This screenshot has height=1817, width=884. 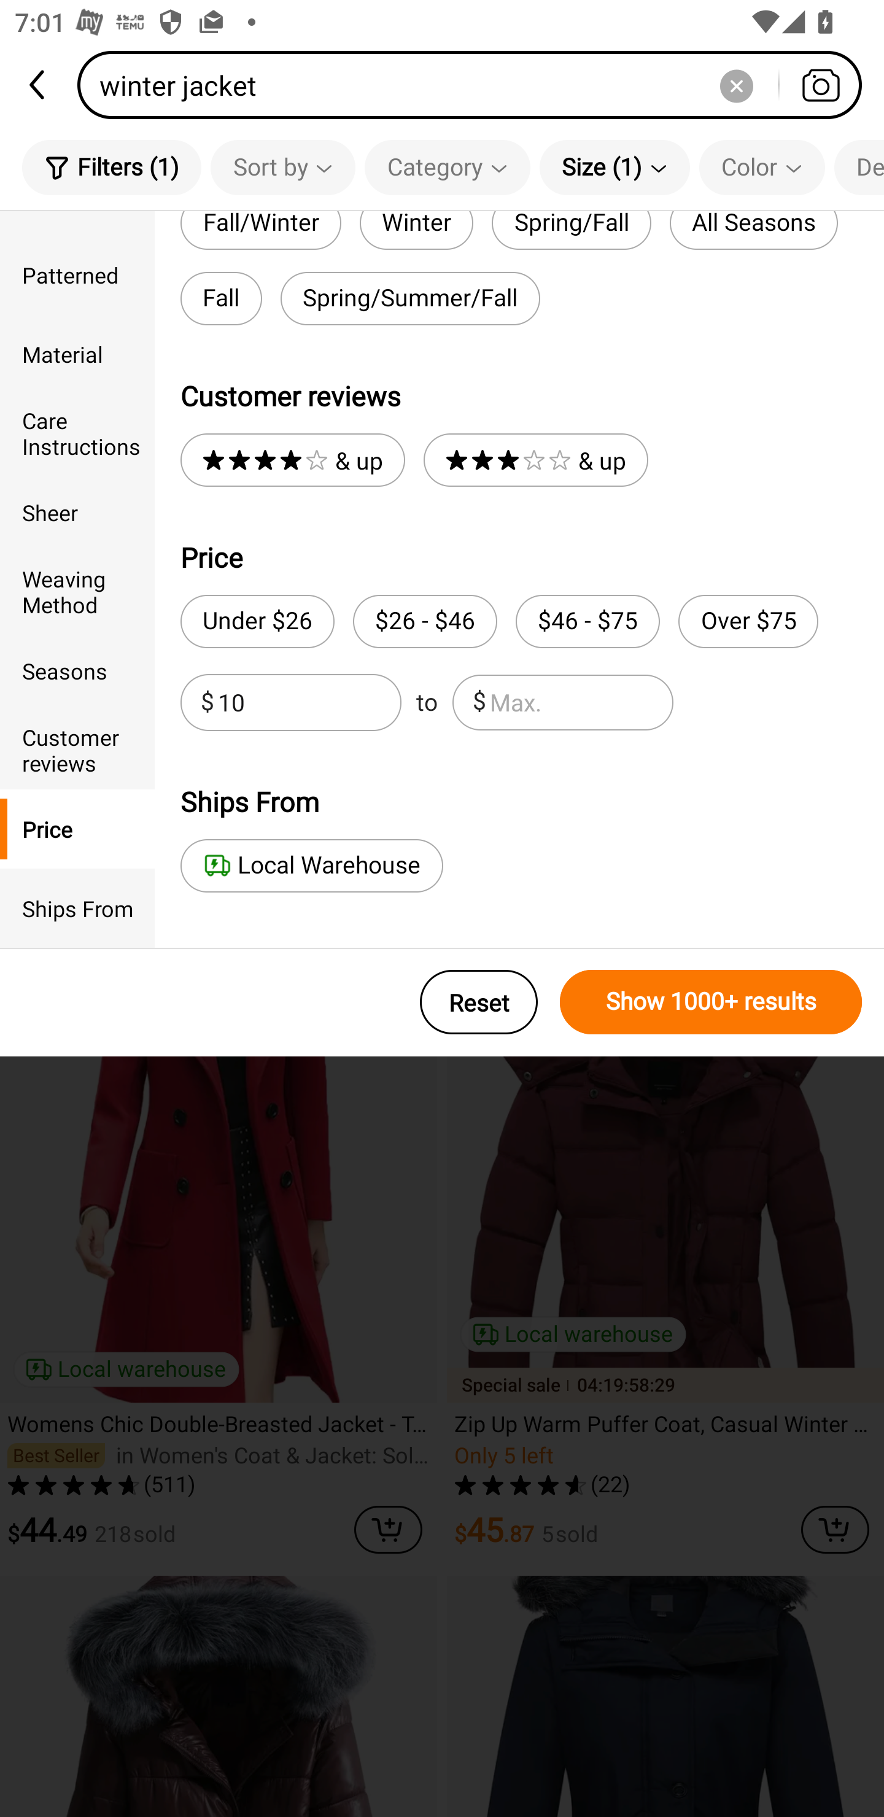 What do you see at coordinates (615, 167) in the screenshot?
I see `Size (1)` at bounding box center [615, 167].